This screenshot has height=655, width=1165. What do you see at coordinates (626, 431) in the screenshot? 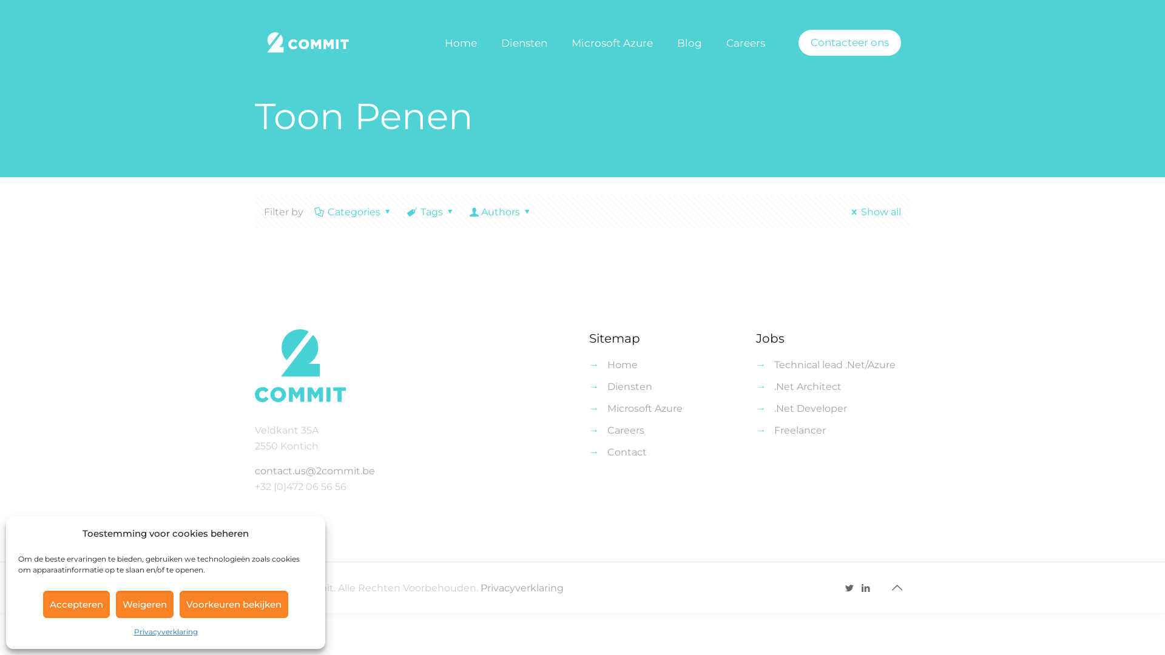
I see `Careers` at bounding box center [626, 431].